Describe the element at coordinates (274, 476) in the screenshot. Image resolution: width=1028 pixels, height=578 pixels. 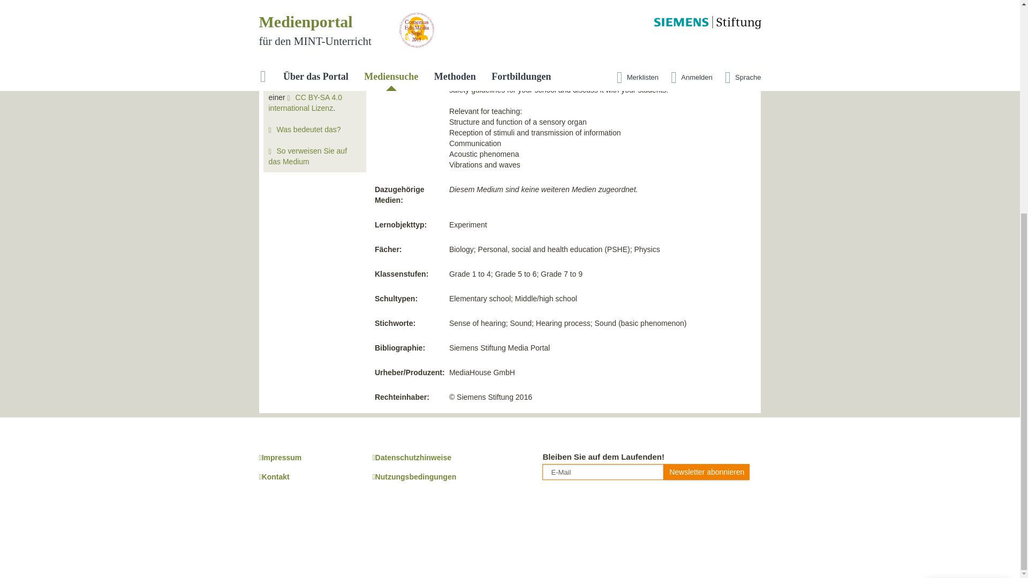
I see `Kontakt` at that location.